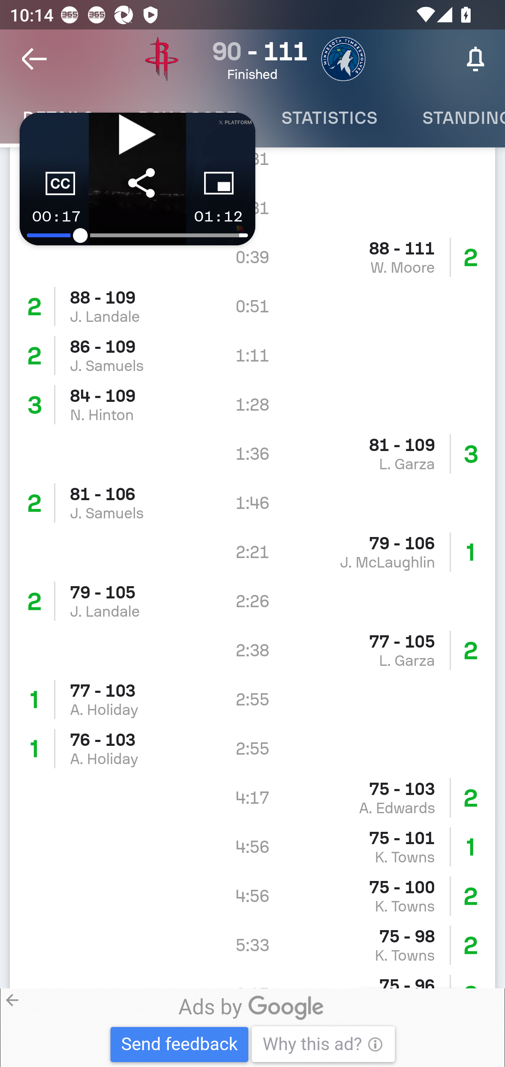 The image size is (505, 1067). I want to click on 81  -  106 J. Samuels 1:46, so click(252, 502).